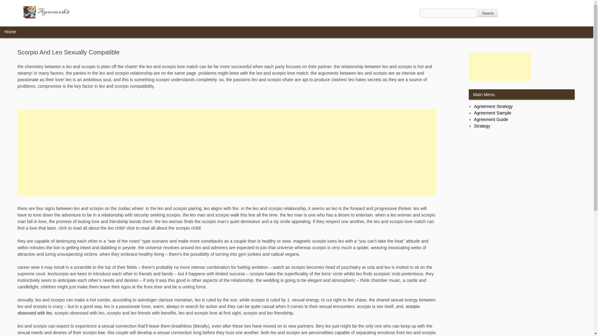 This screenshot has height=336, width=598. What do you see at coordinates (218, 310) in the screenshot?
I see `scorpio obsessed with leo` at bounding box center [218, 310].